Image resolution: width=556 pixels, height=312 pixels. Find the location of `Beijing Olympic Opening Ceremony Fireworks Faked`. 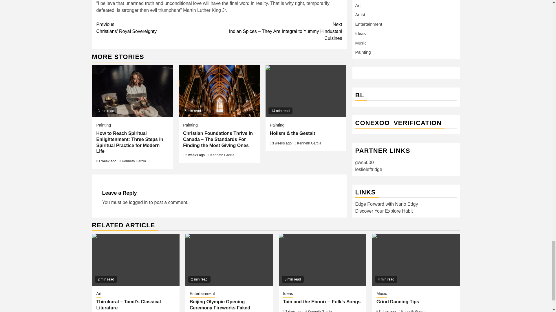

Beijing Olympic Opening Ceremony Fireworks Faked is located at coordinates (229, 259).